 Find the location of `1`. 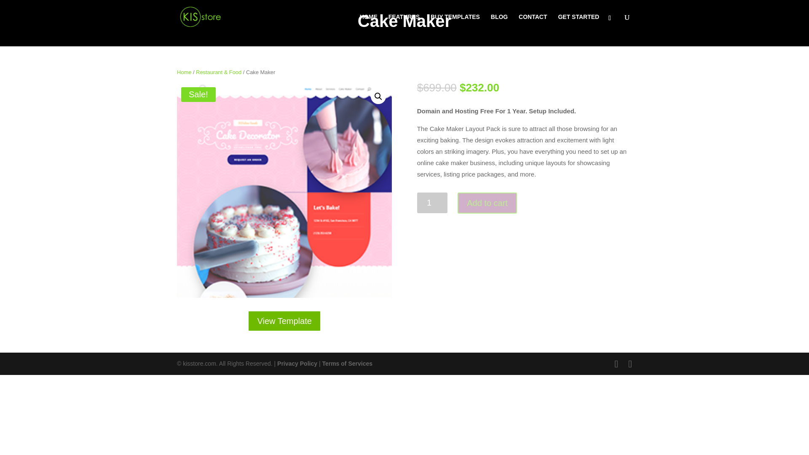

1 is located at coordinates (432, 203).